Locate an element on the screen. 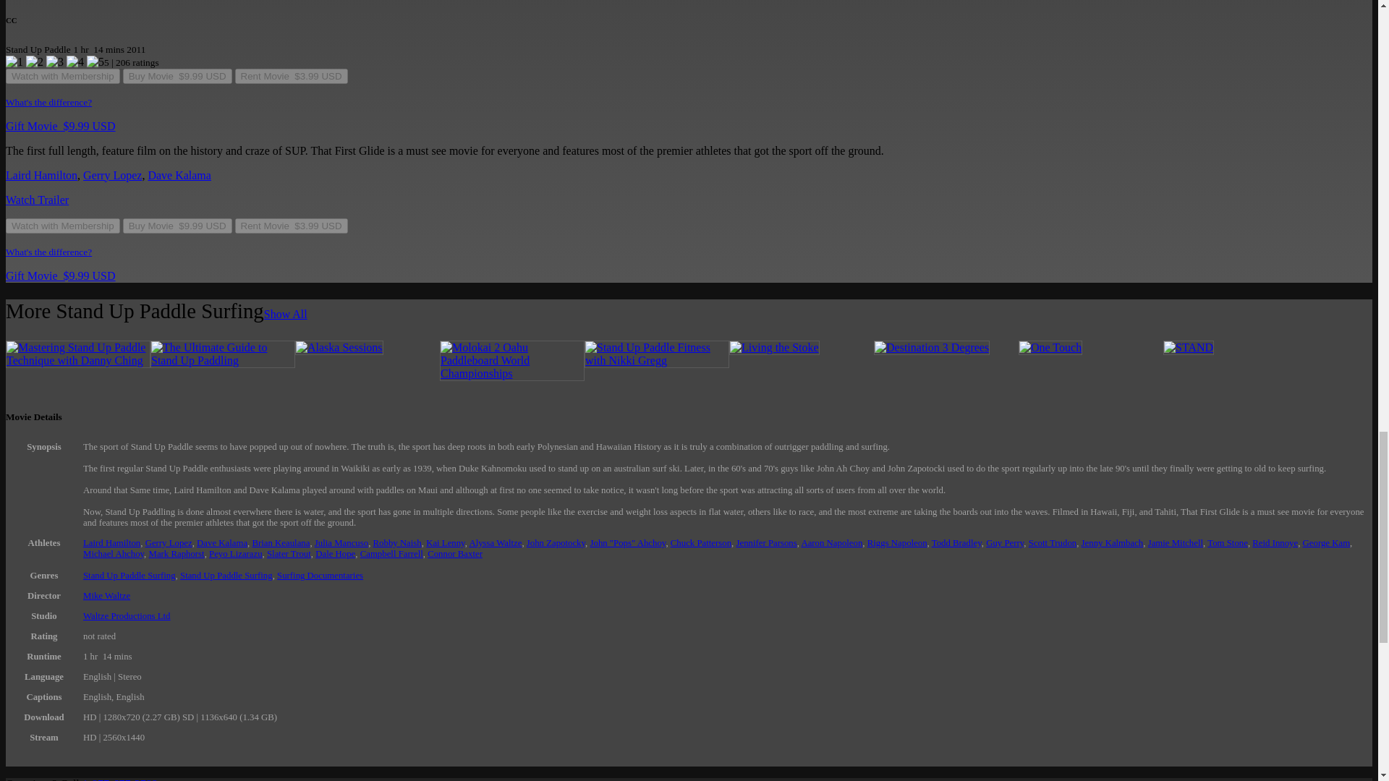  Watch with Membership is located at coordinates (62, 75).